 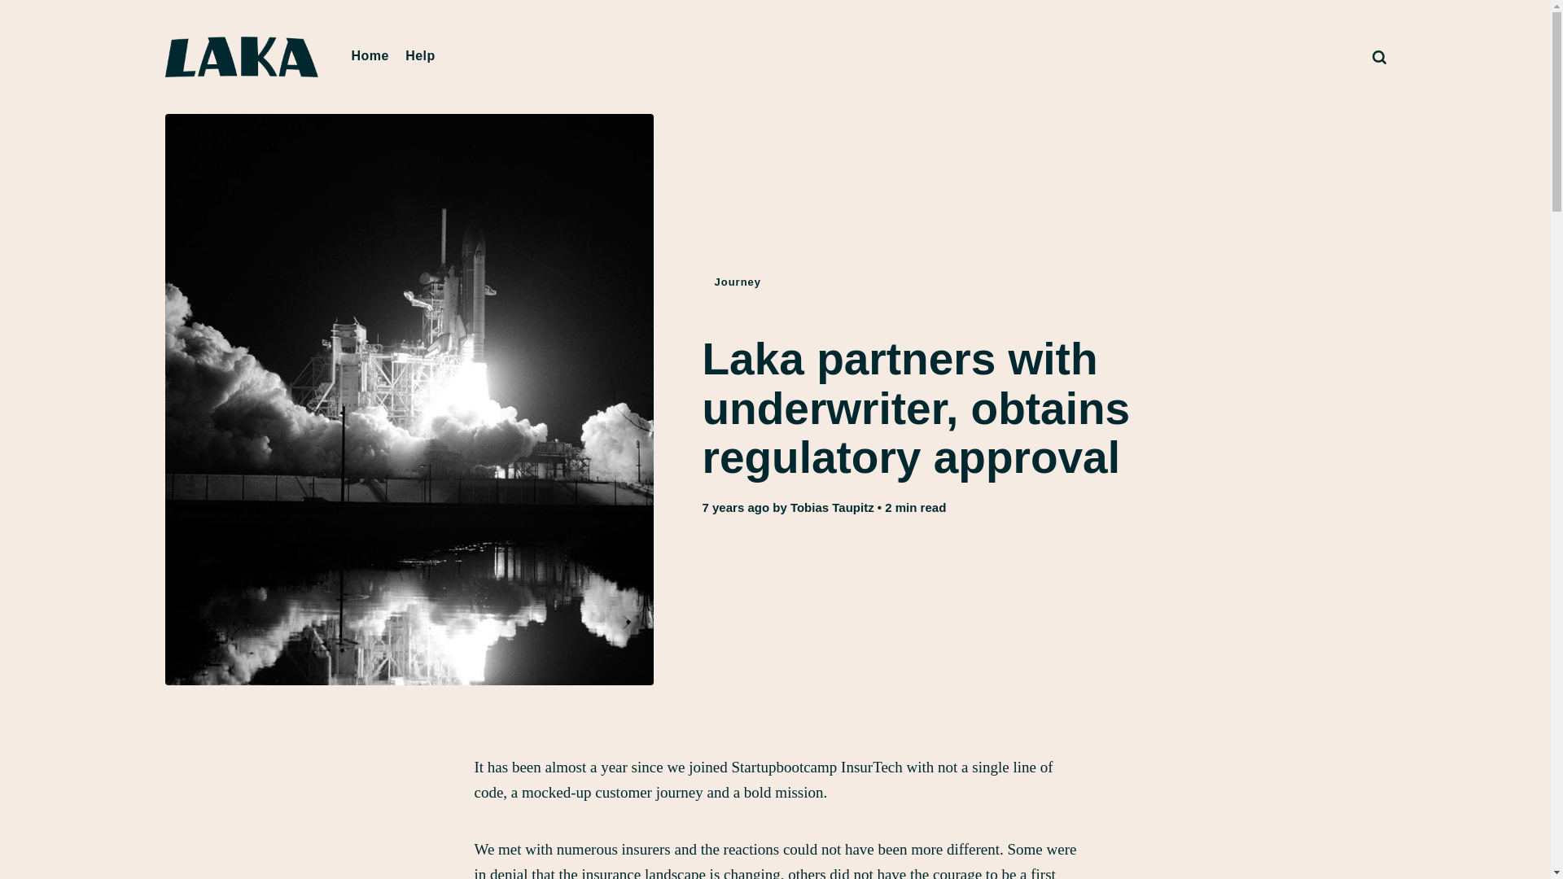 What do you see at coordinates (738, 282) in the screenshot?
I see `Journey` at bounding box center [738, 282].